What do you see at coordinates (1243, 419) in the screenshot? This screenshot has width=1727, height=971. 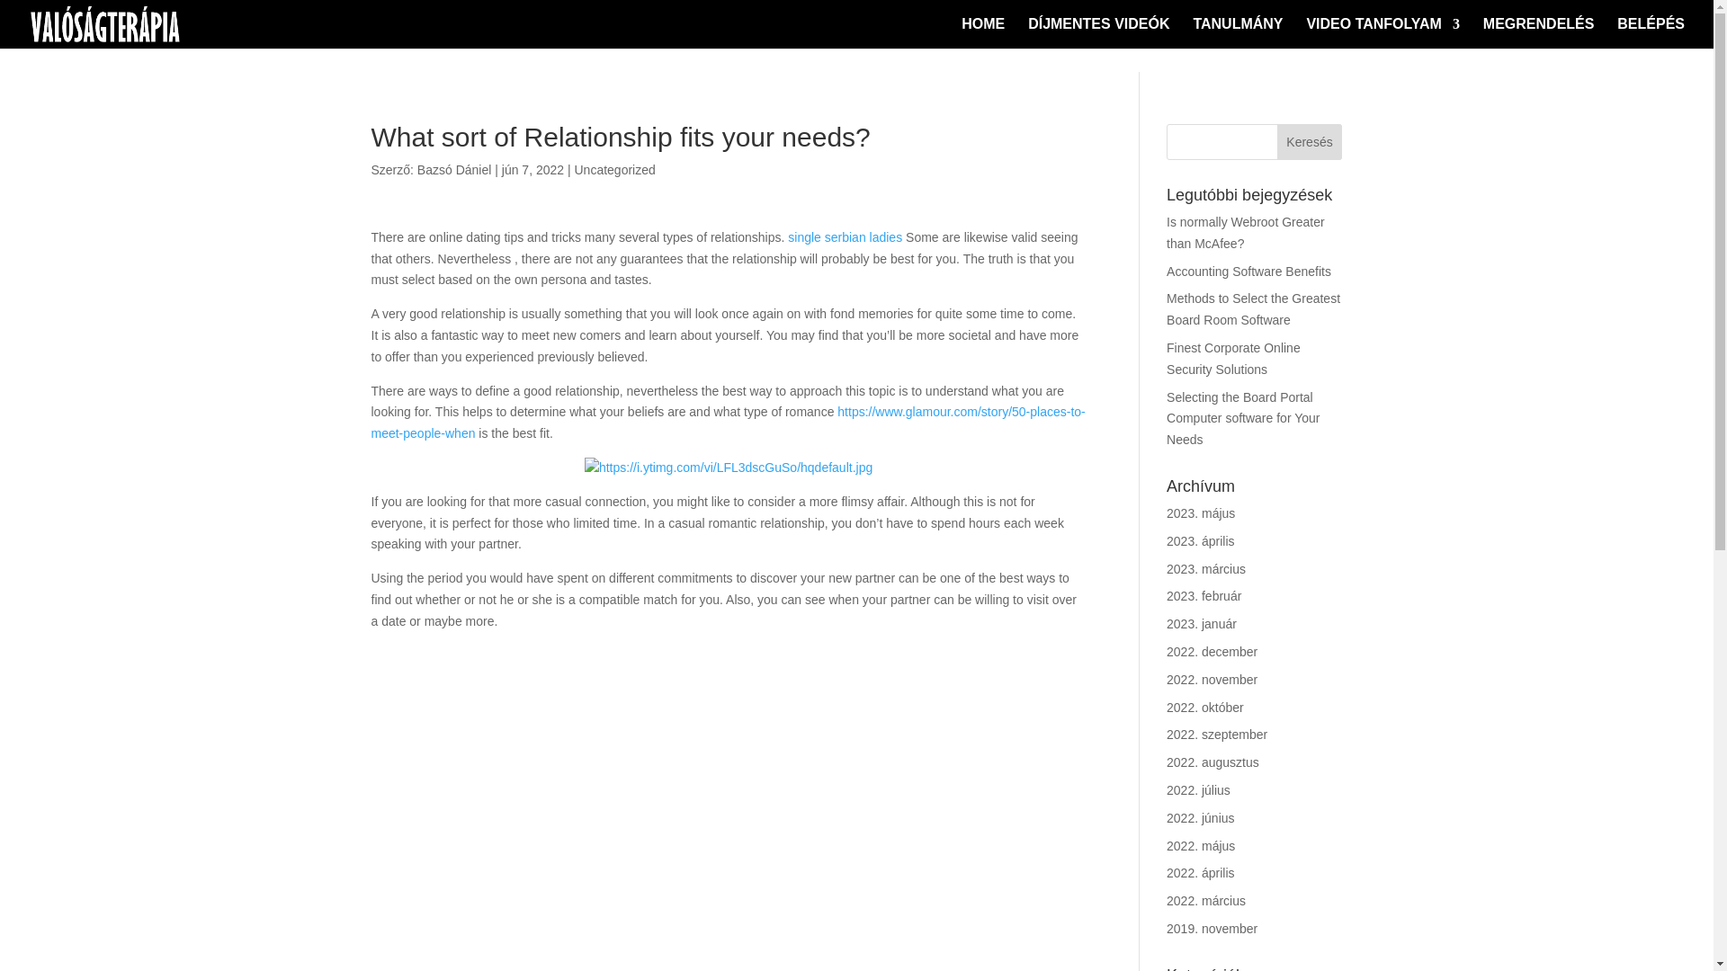 I see `Selecting the Board Portal Computer software for Your Needs` at bounding box center [1243, 419].